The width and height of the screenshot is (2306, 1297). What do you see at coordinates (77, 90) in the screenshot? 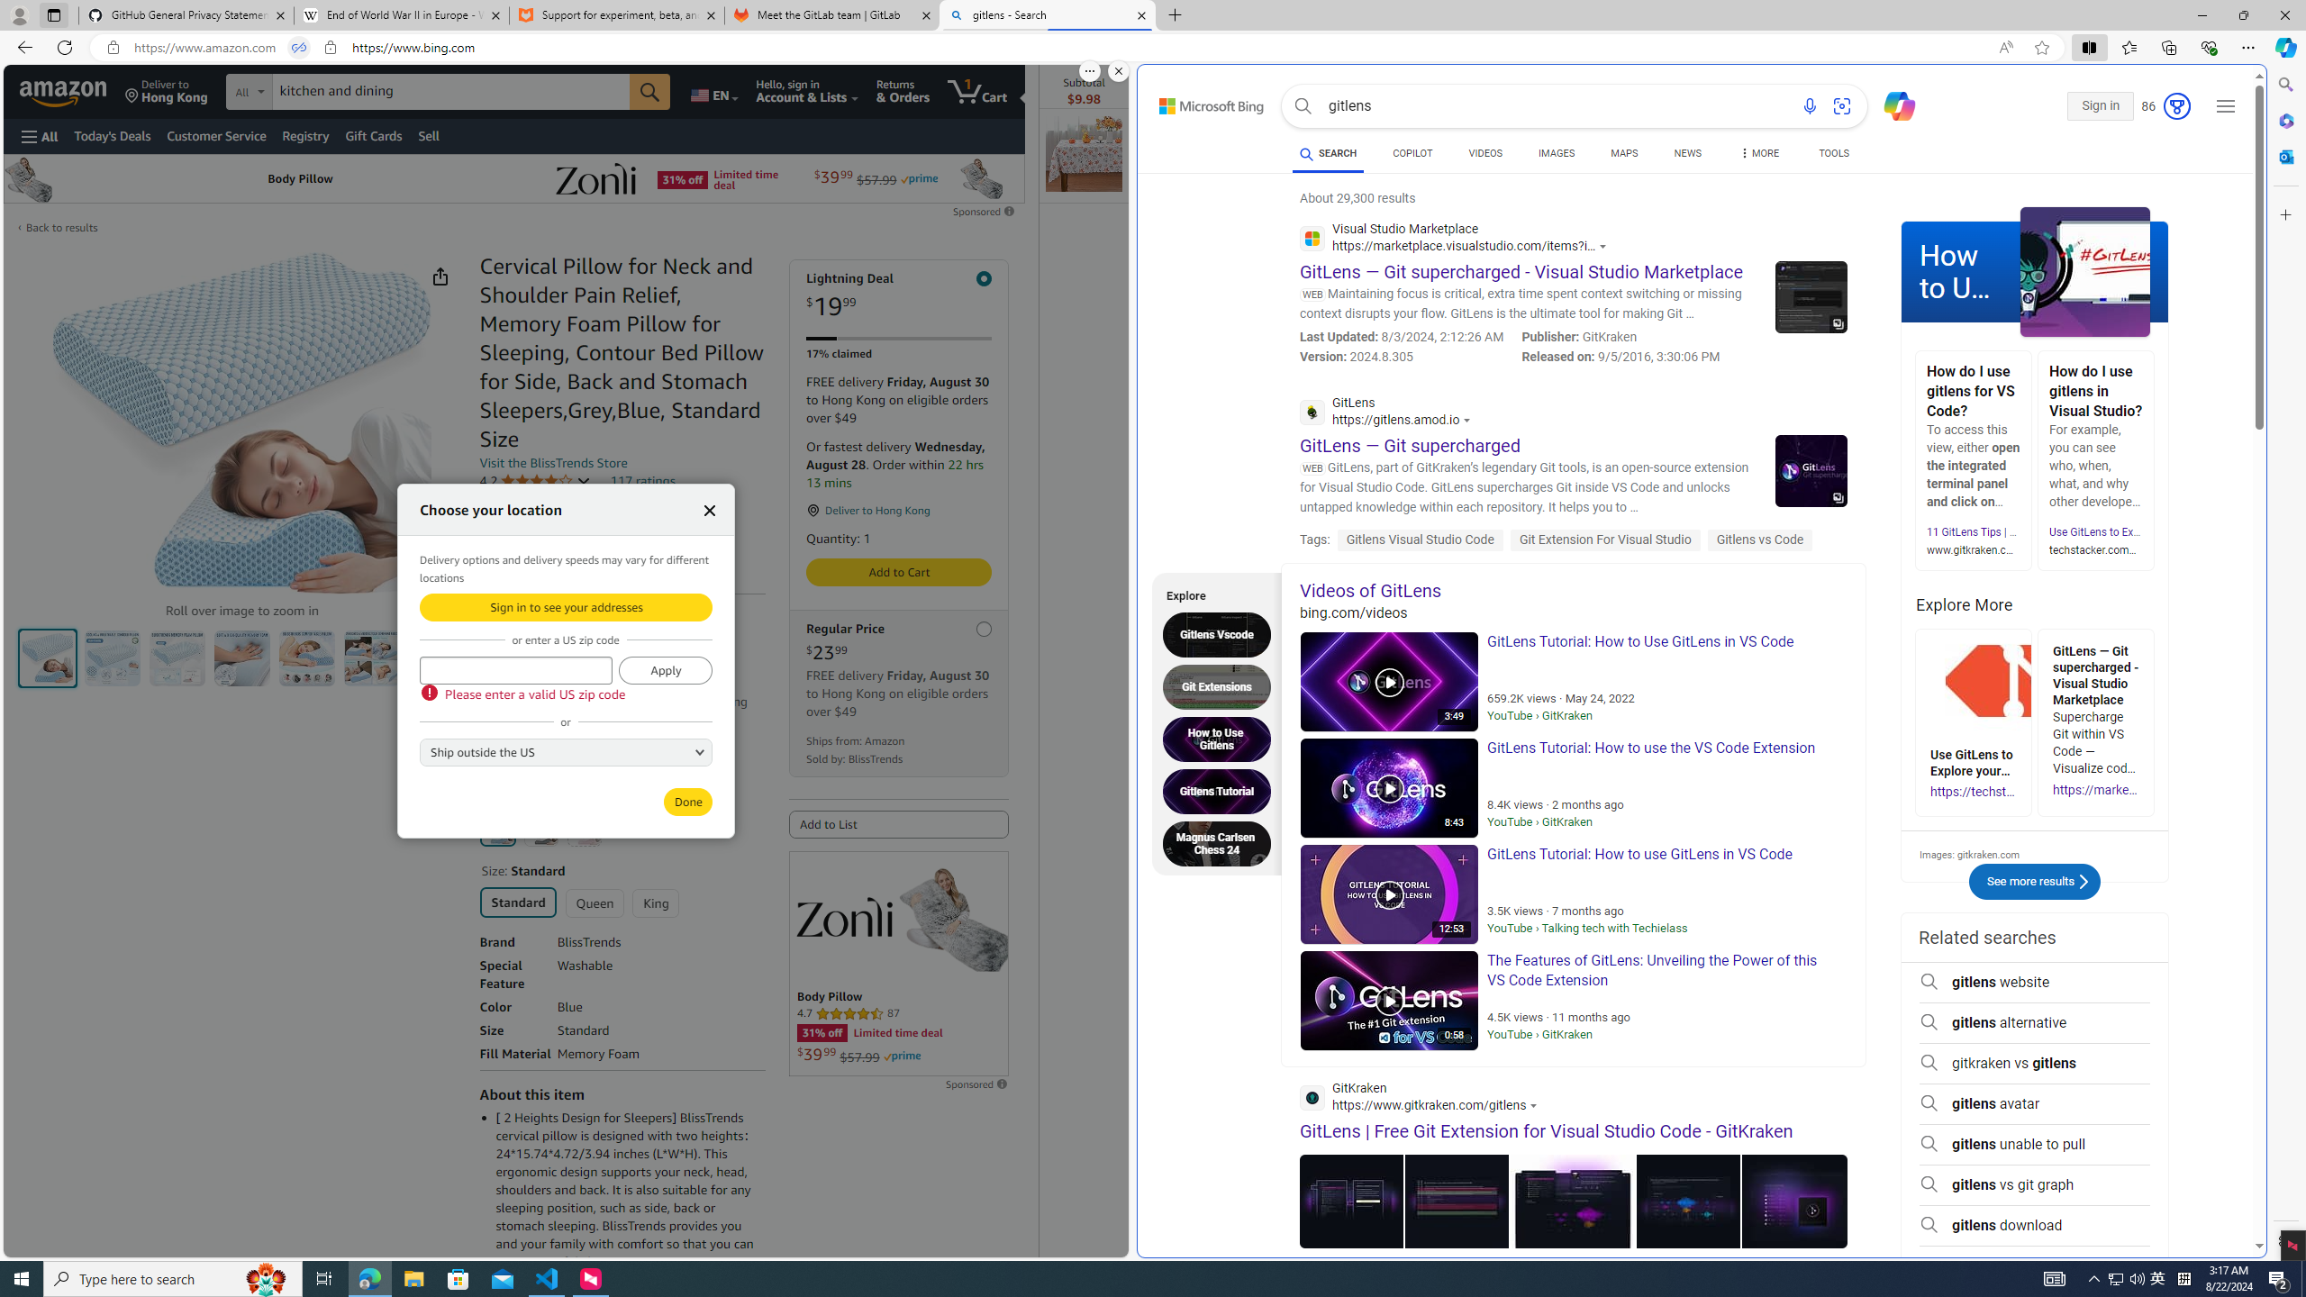
I see `Skip to main content` at bounding box center [77, 90].